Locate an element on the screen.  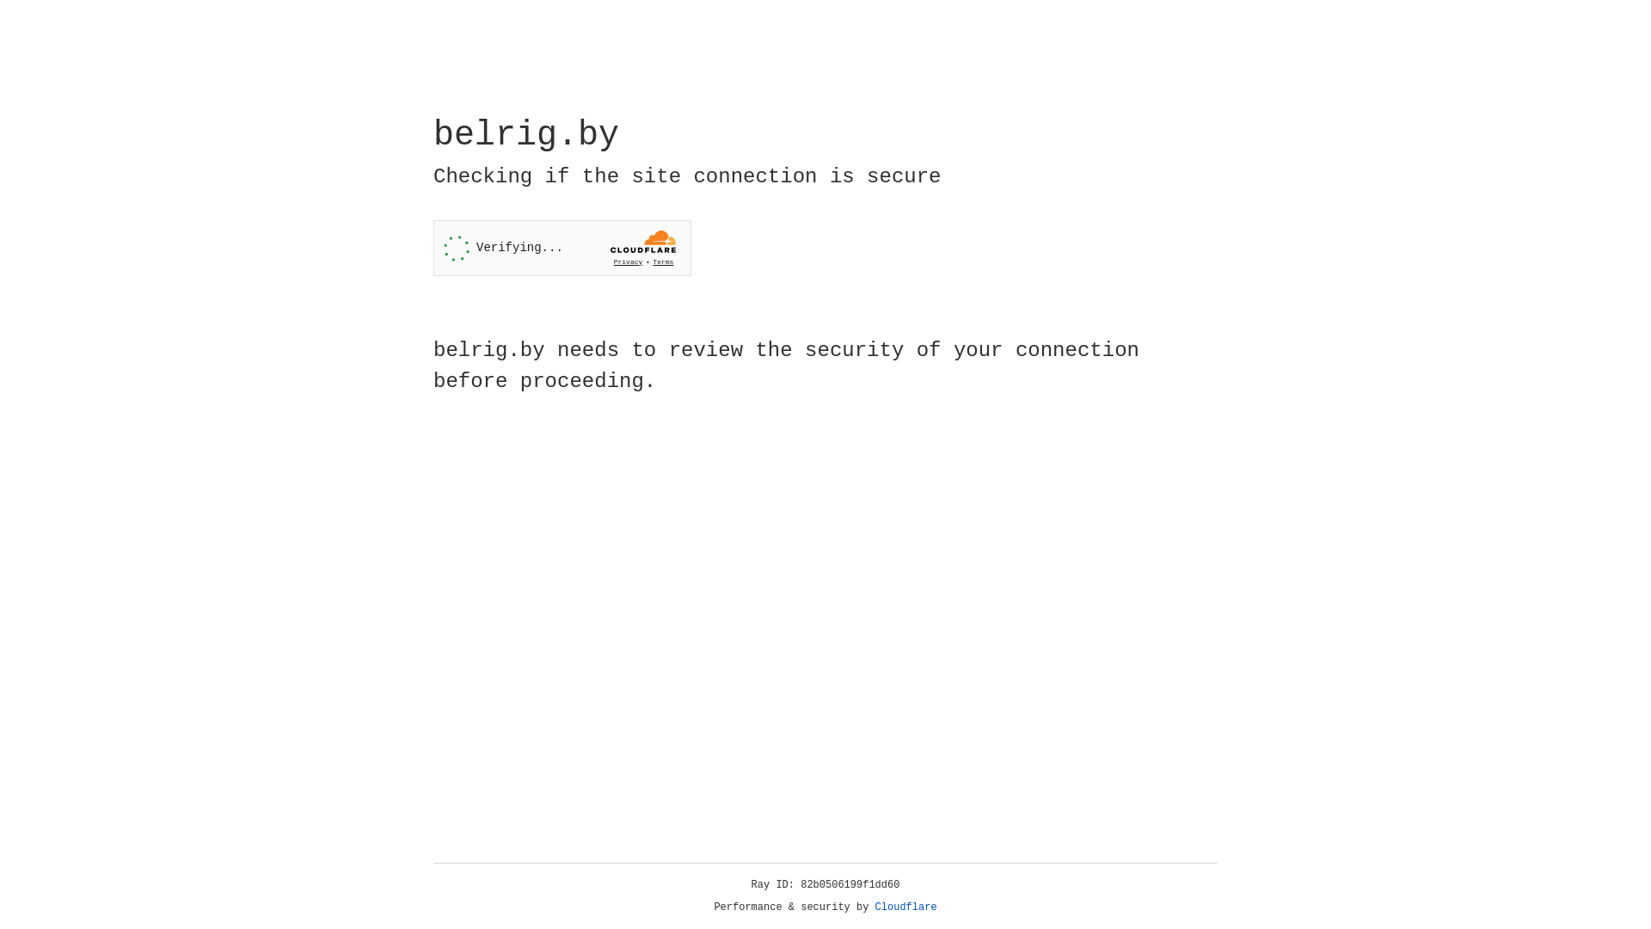
Cloudflare is located at coordinates (906, 907).